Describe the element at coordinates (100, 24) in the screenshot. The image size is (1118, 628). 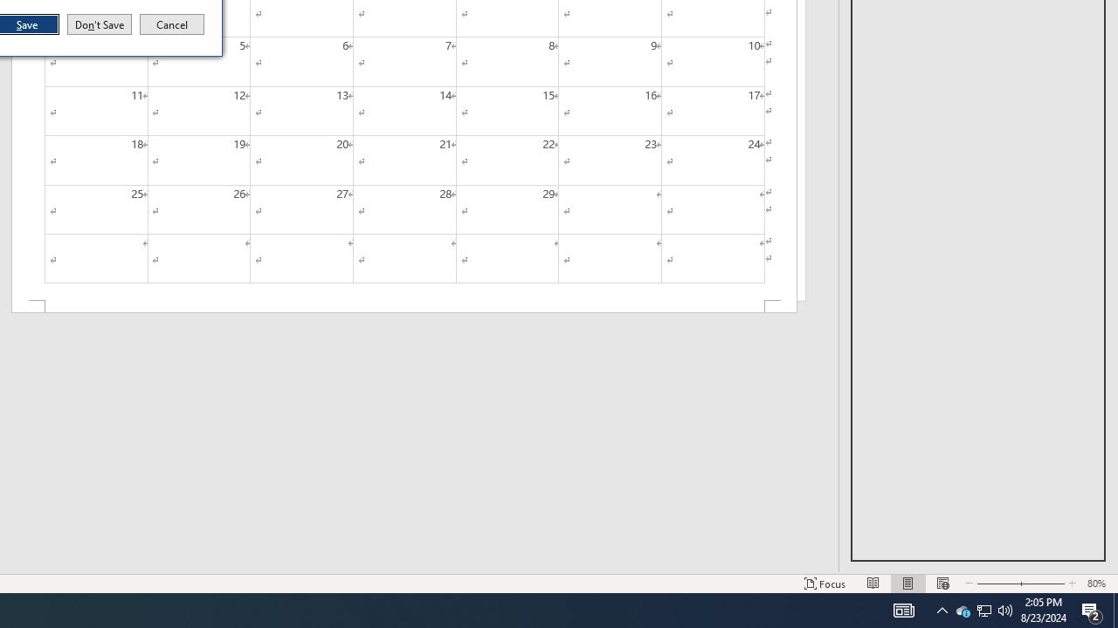
I see `Don't Save` at that location.